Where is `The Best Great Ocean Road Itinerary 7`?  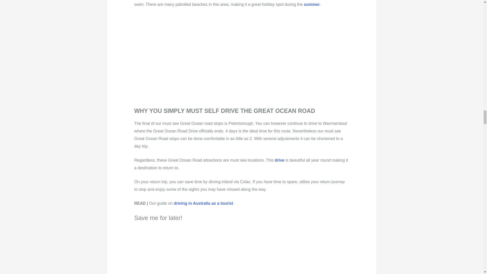
The Best Great Ocean Road Itinerary 7 is located at coordinates (225, 58).